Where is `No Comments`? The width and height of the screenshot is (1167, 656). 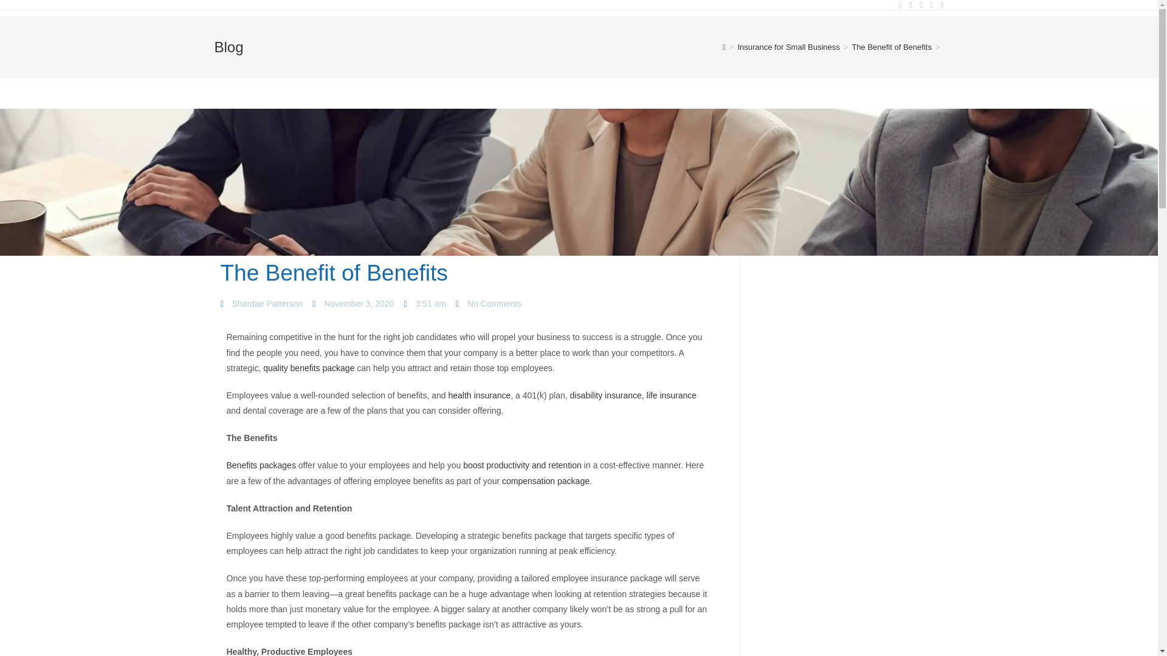
No Comments is located at coordinates (489, 304).